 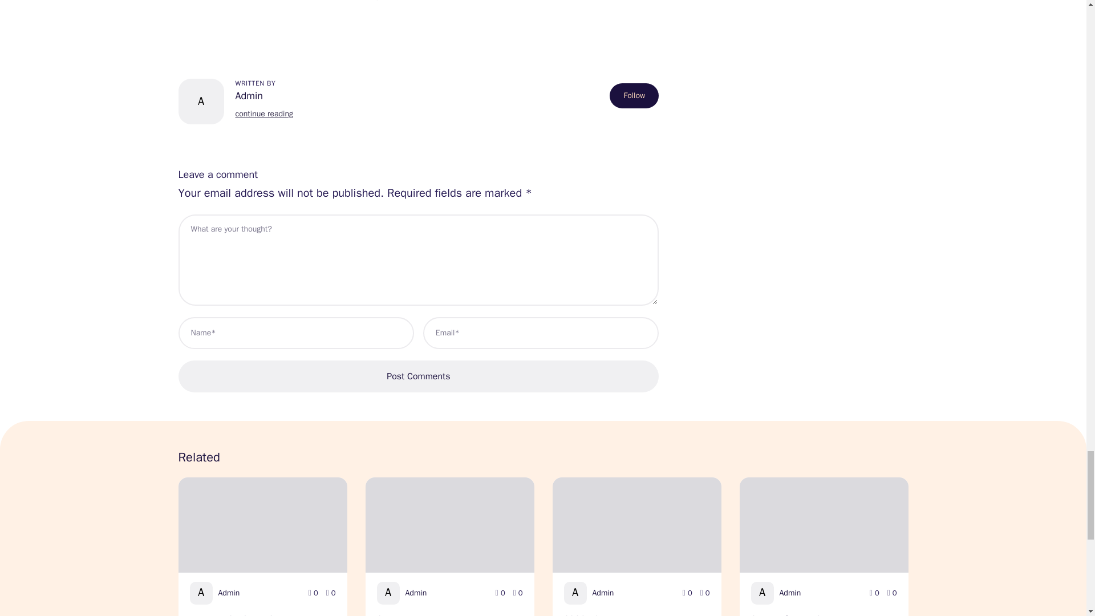 What do you see at coordinates (634, 96) in the screenshot?
I see `Follow` at bounding box center [634, 96].